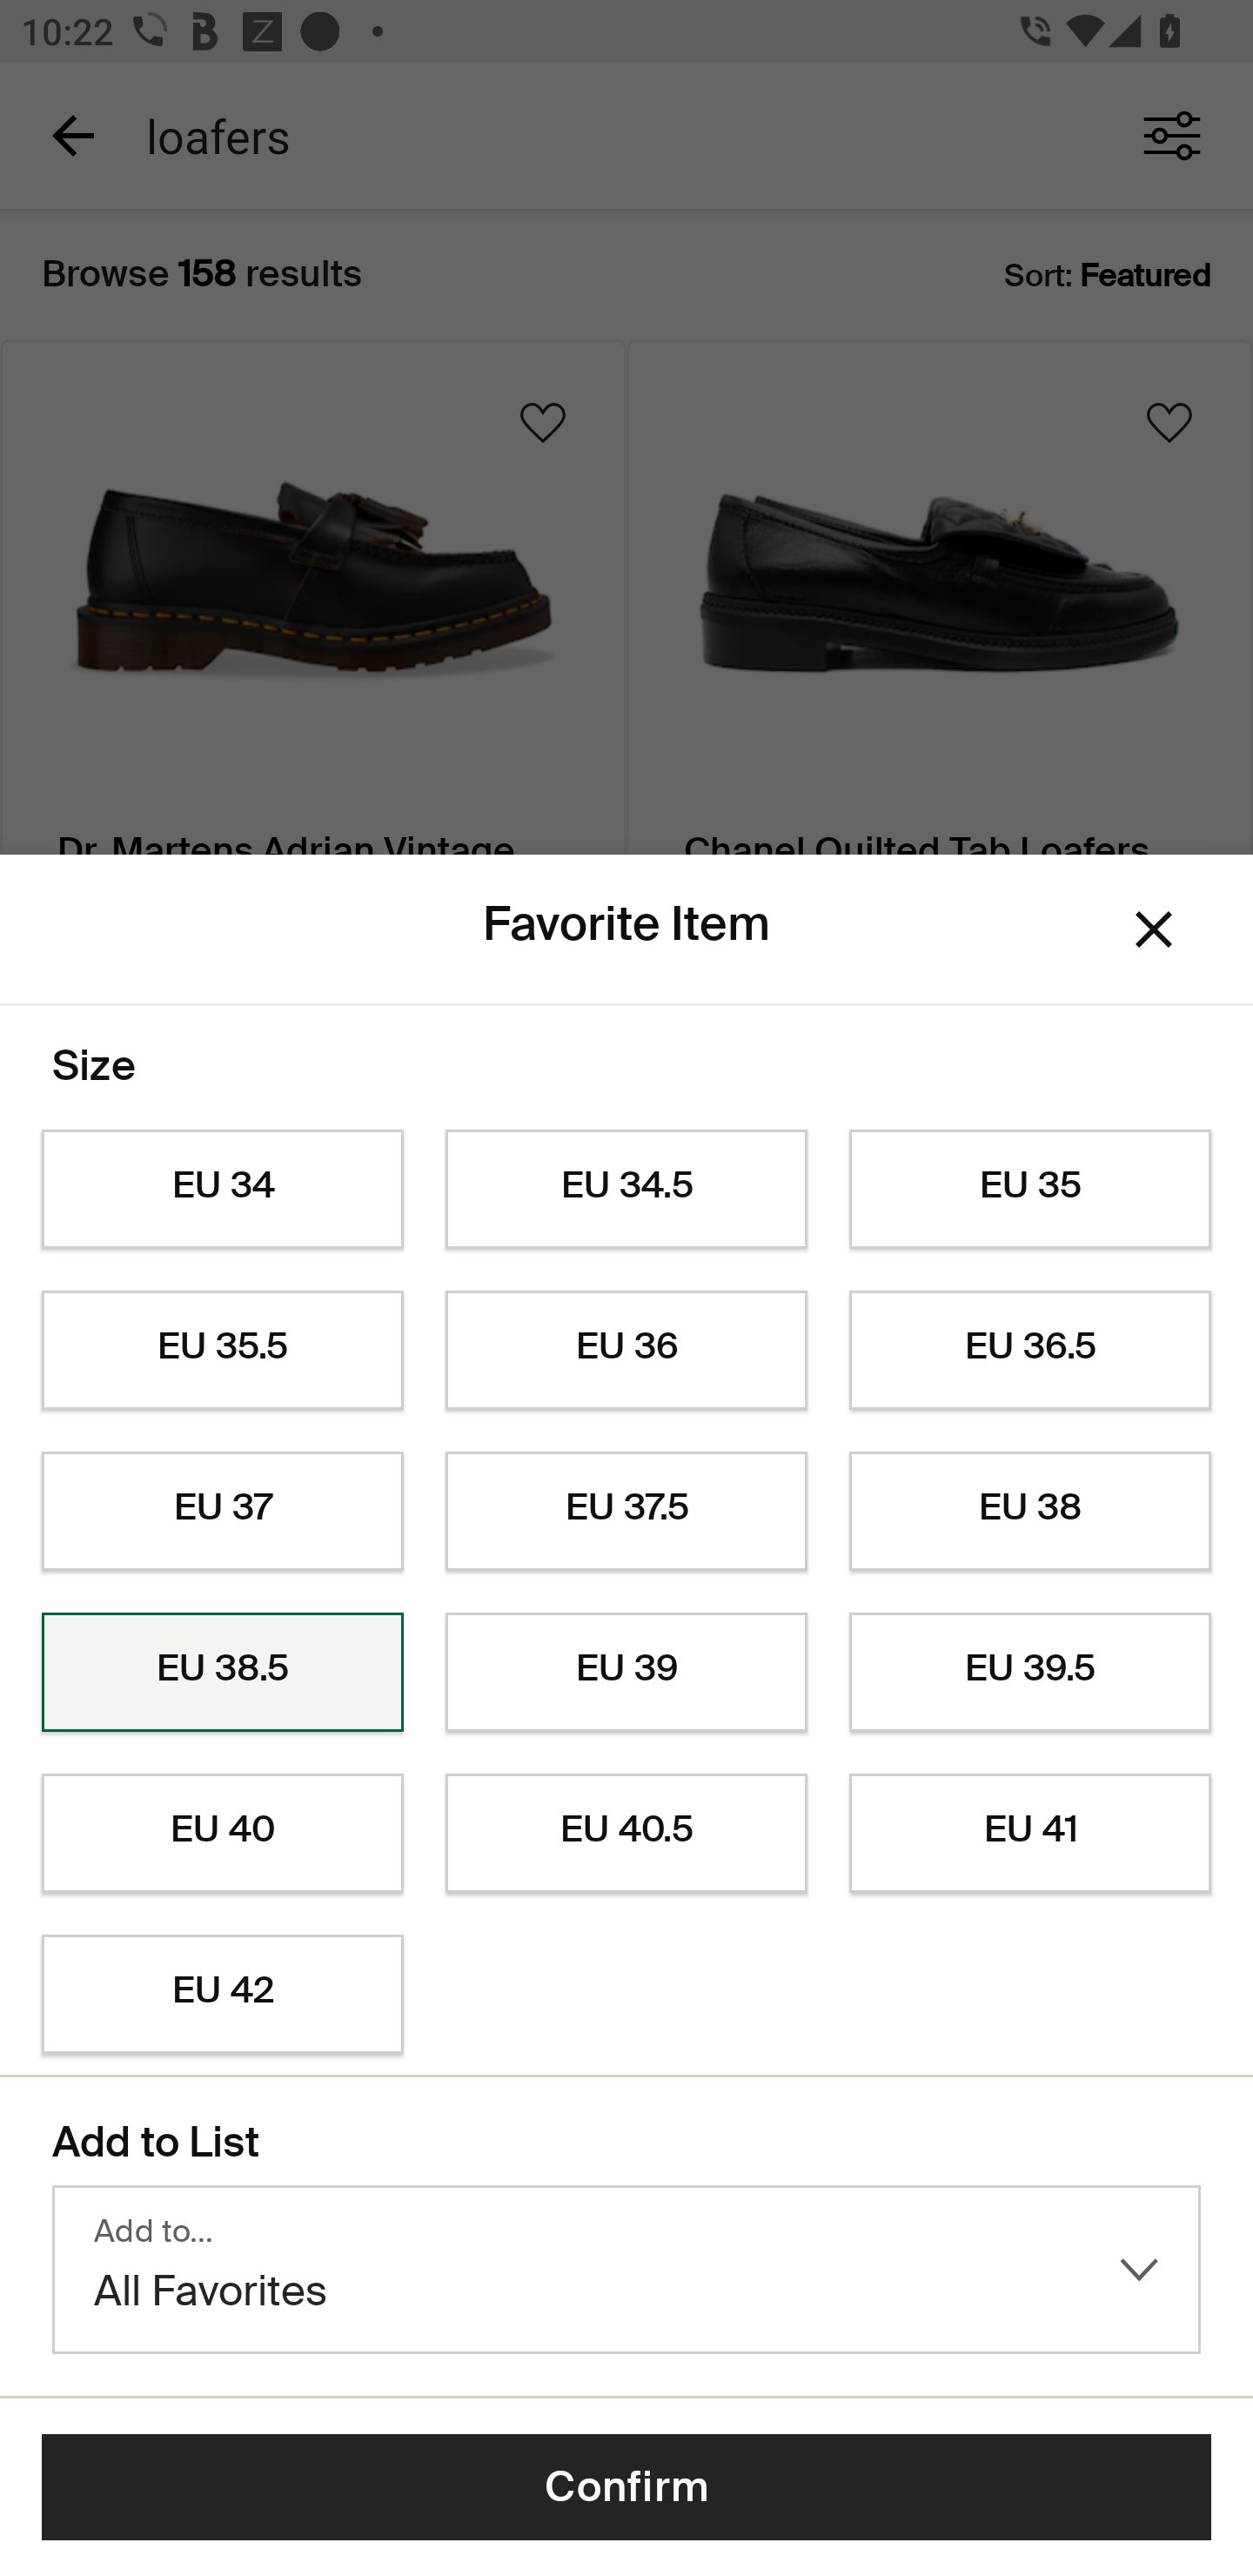 The width and height of the screenshot is (1253, 2576). I want to click on Add to… All Favorites, so click(626, 2270).